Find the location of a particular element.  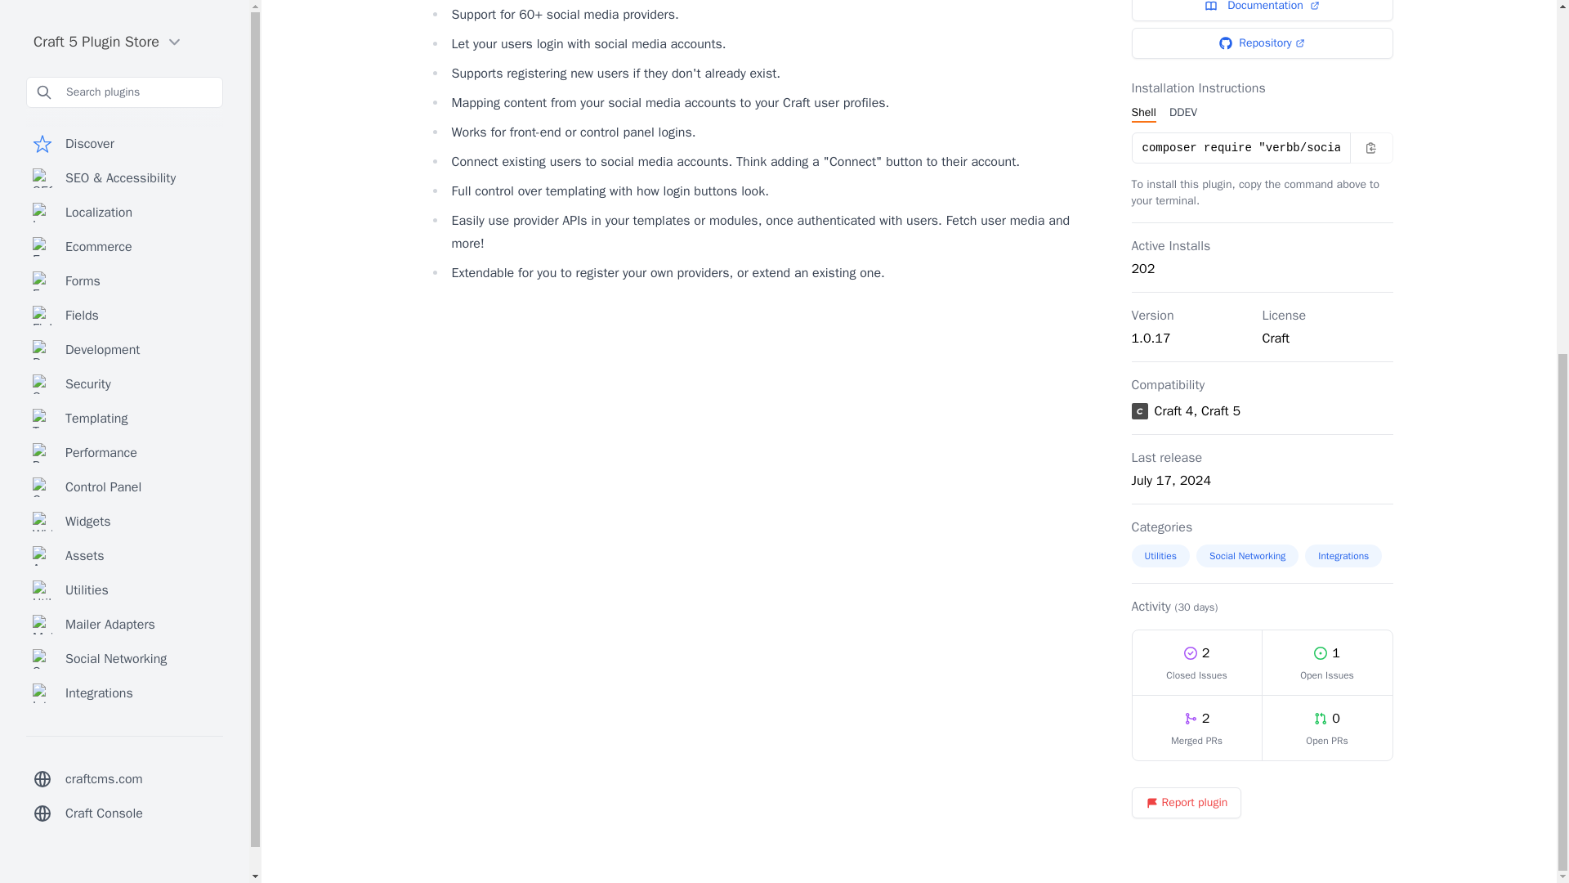

Utilities is located at coordinates (1160, 556).